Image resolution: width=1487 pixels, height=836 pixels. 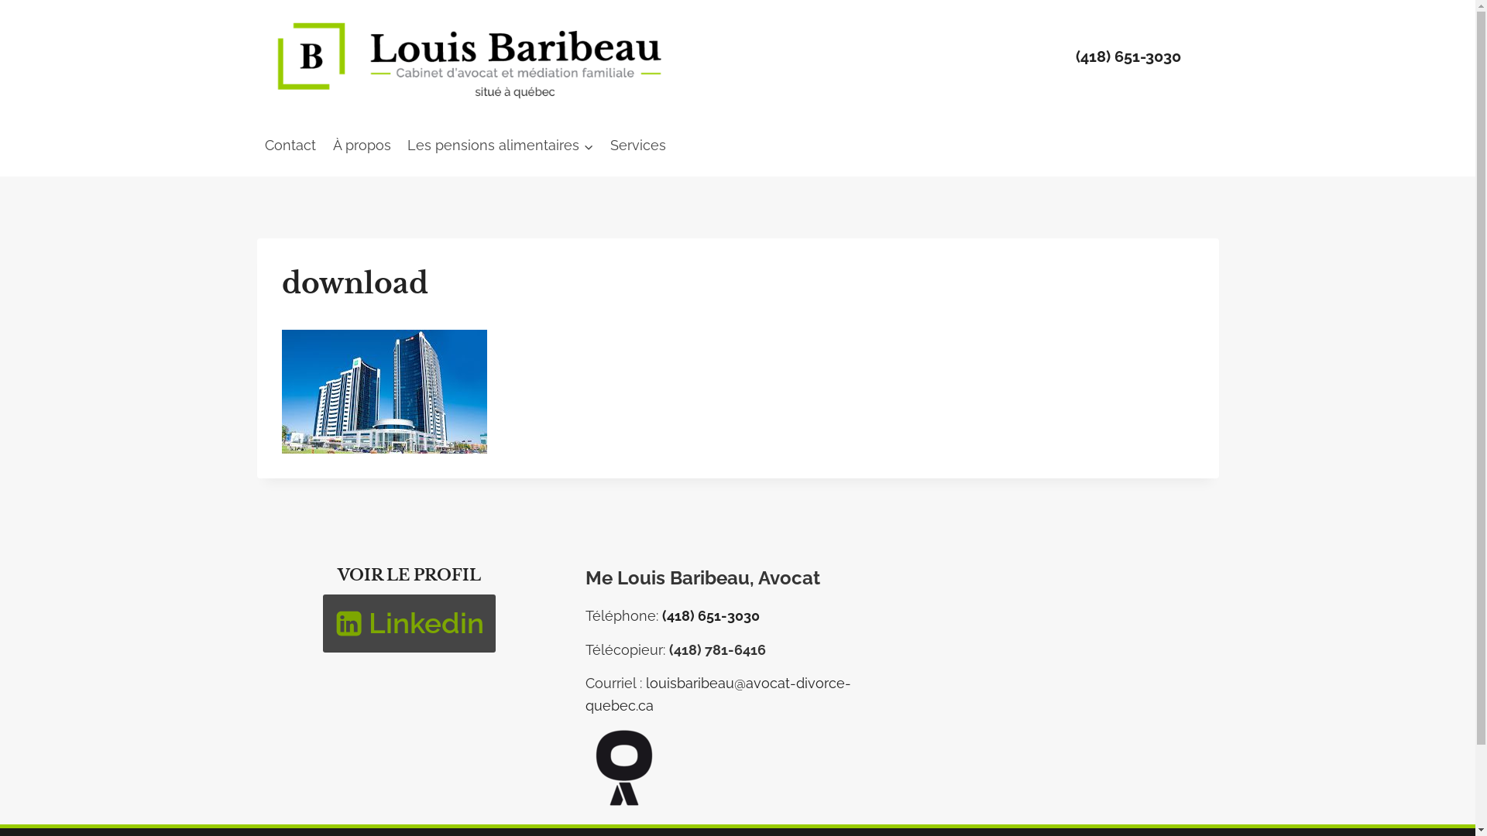 I want to click on Contact, so click(x=291, y=146).